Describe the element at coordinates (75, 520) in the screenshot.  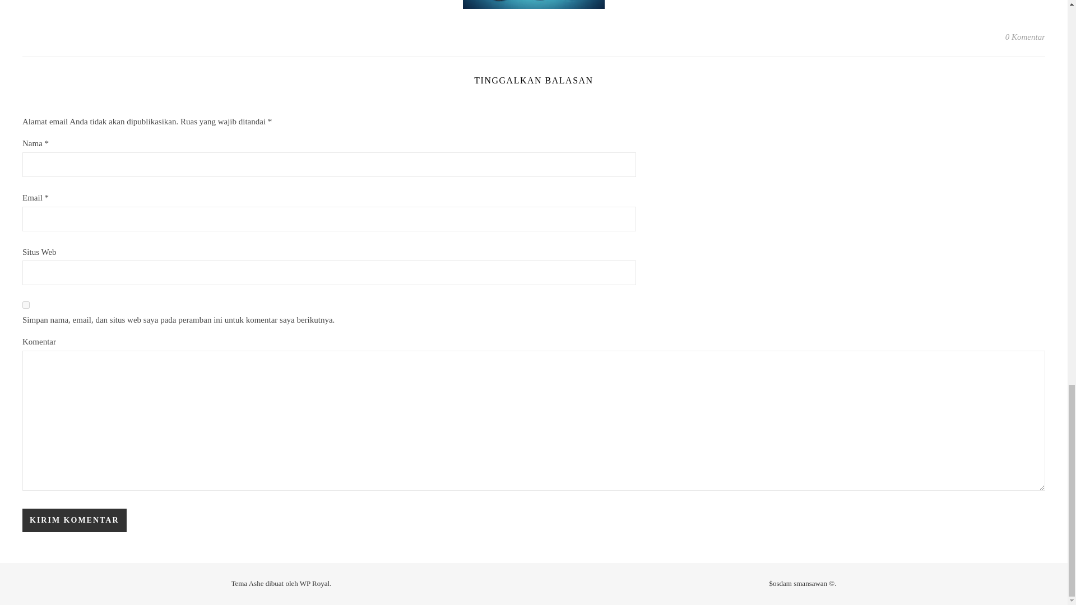
I see `Kirim Komentar` at that location.